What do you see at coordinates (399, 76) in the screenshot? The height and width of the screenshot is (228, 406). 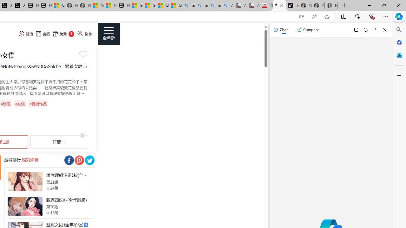 I see `Customize` at bounding box center [399, 76].